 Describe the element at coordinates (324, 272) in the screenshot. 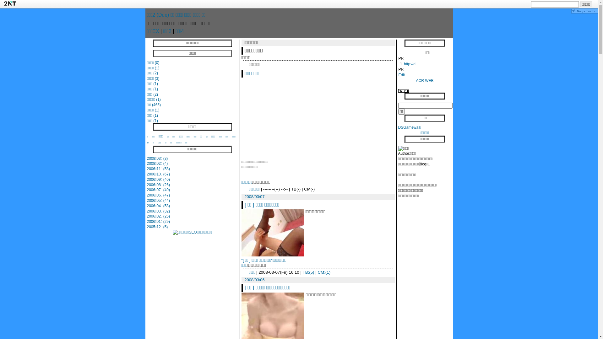

I see `CM:(1)` at that location.